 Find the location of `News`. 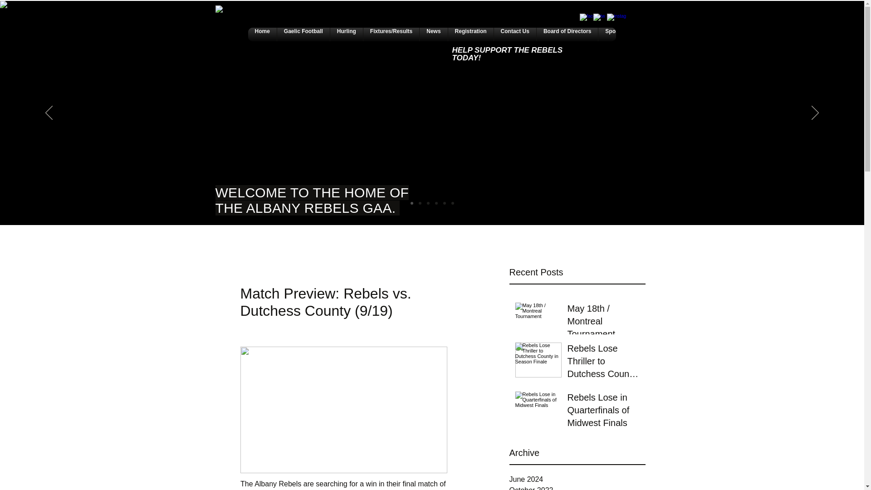

News is located at coordinates (433, 34).